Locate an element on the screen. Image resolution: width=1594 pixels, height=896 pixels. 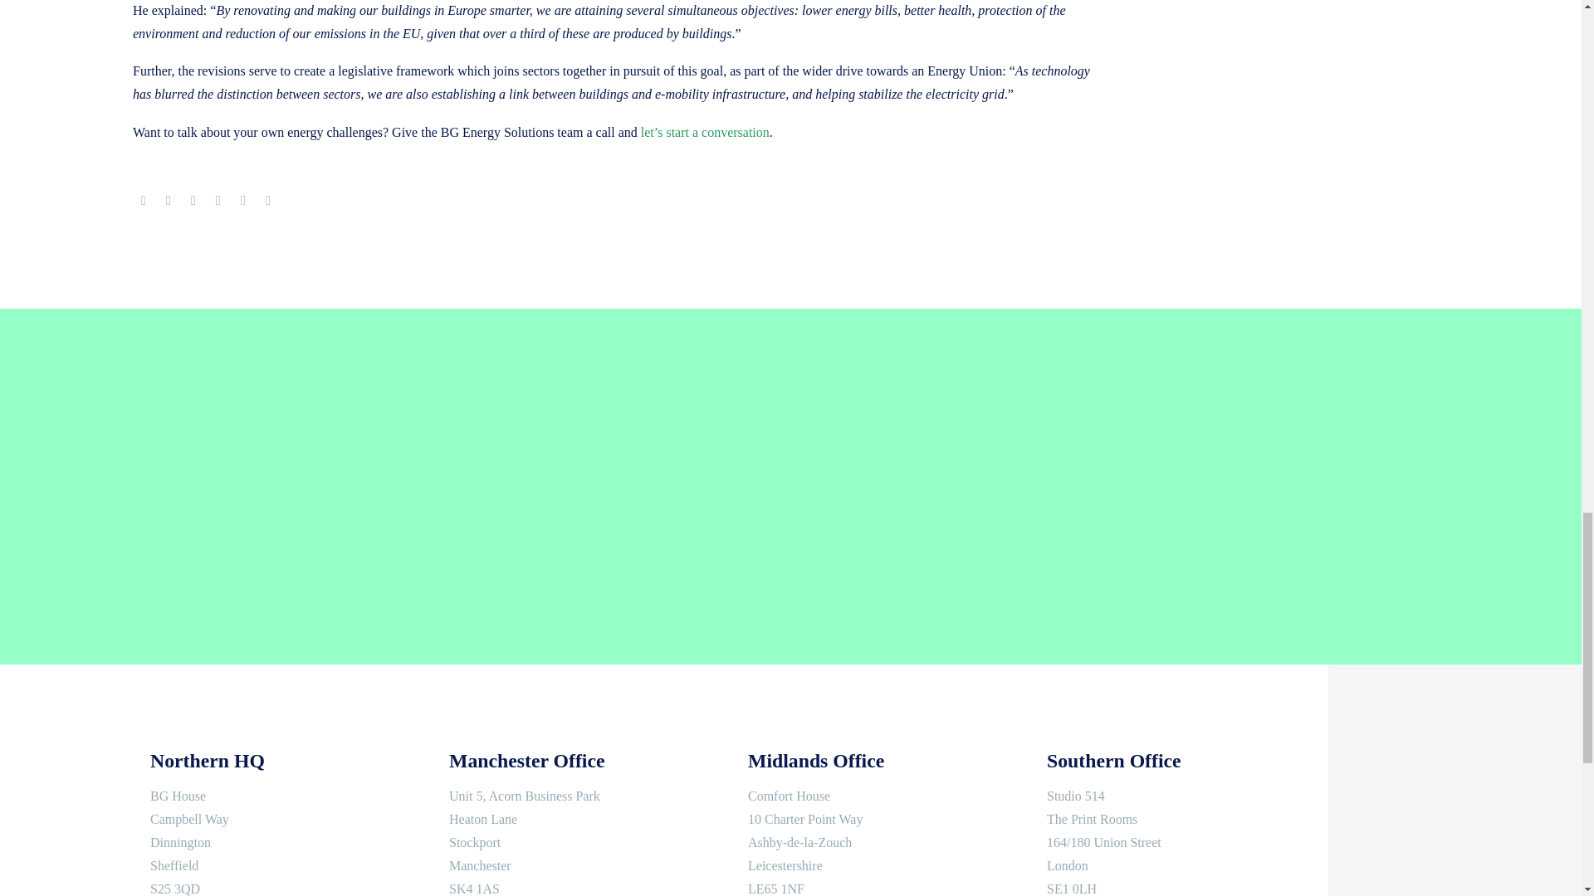
Reddit is located at coordinates (267, 201).